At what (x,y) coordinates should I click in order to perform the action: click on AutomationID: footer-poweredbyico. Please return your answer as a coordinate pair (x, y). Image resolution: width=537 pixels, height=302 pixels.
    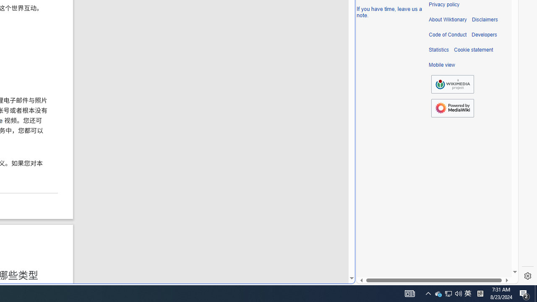
    Looking at the image, I should click on (452, 108).